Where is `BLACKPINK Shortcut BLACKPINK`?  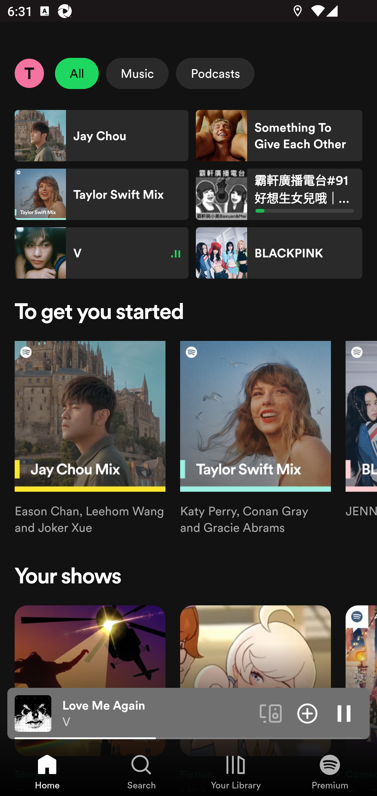 BLACKPINK Shortcut BLACKPINK is located at coordinates (279, 253).